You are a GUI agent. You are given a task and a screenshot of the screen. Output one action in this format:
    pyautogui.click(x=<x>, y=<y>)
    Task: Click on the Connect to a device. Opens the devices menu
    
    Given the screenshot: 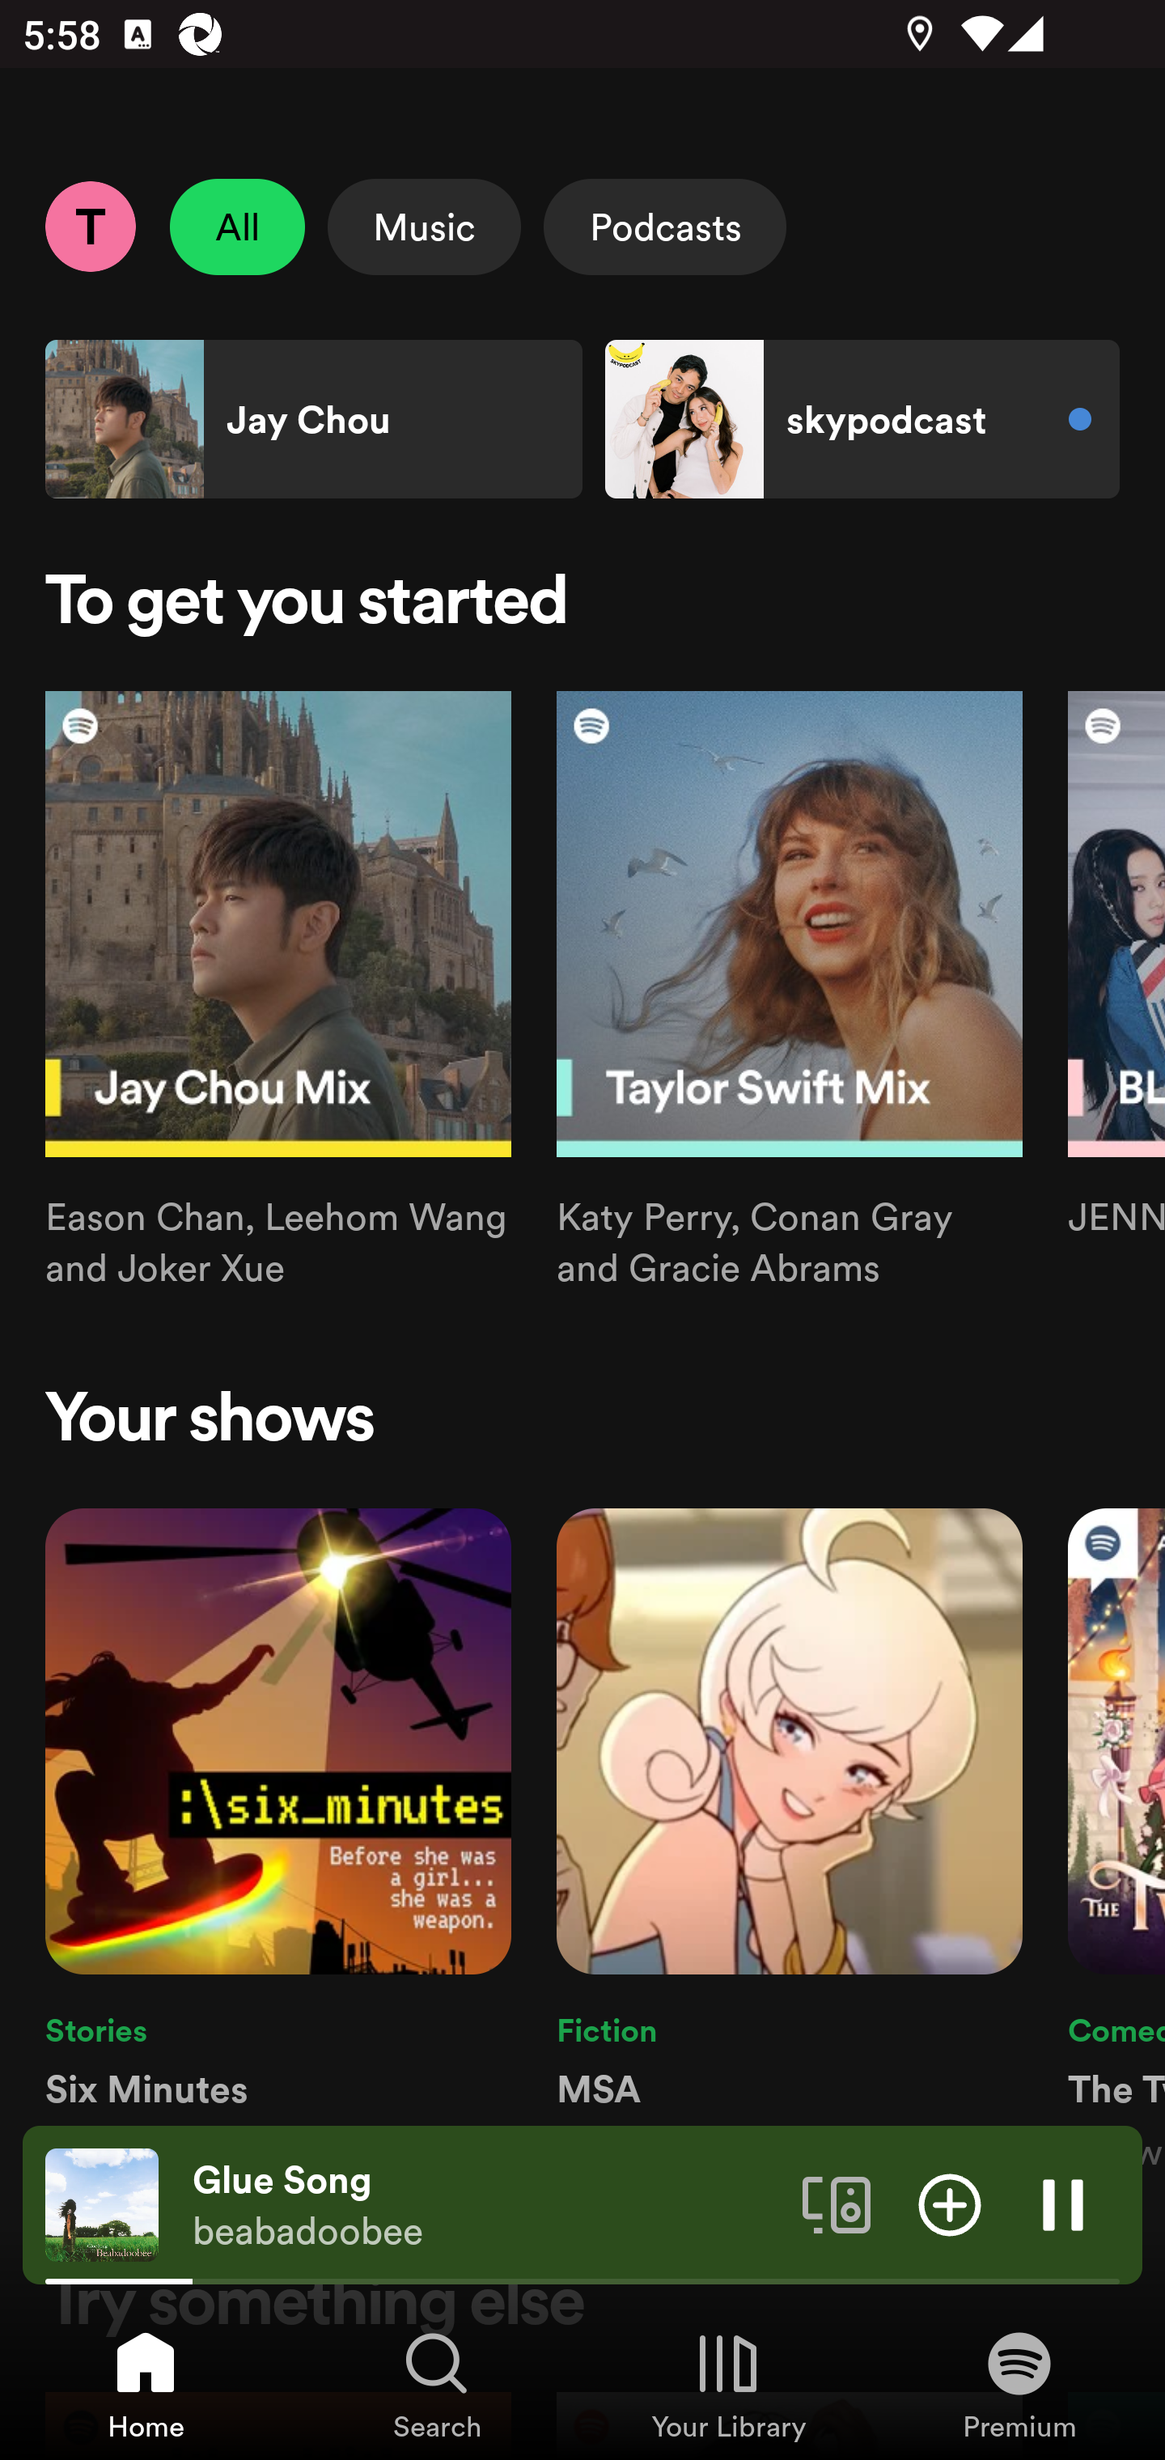 What is the action you would take?
    pyautogui.click(x=837, y=2203)
    